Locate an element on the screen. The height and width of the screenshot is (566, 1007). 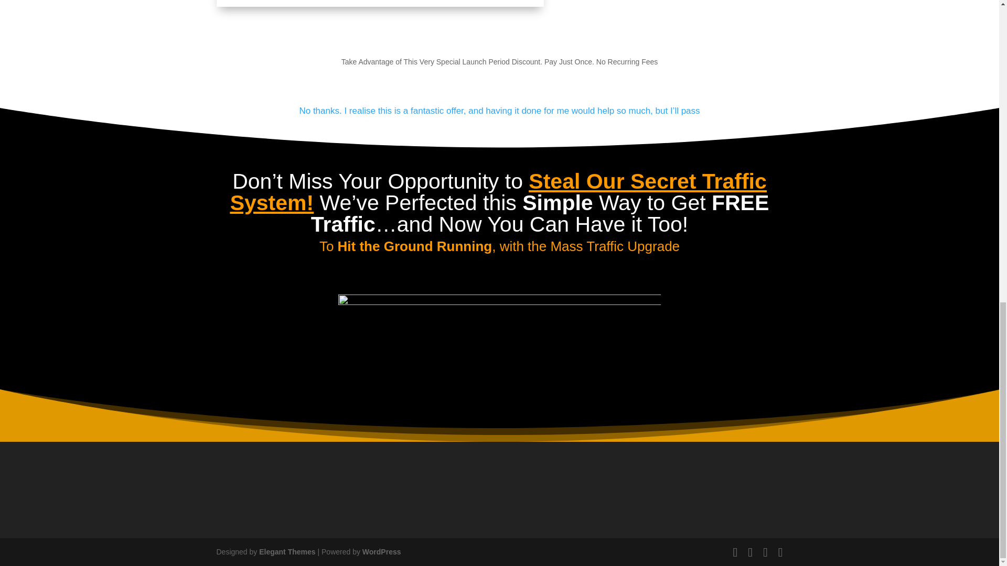
Premium WordPress Themes is located at coordinates (286, 551).